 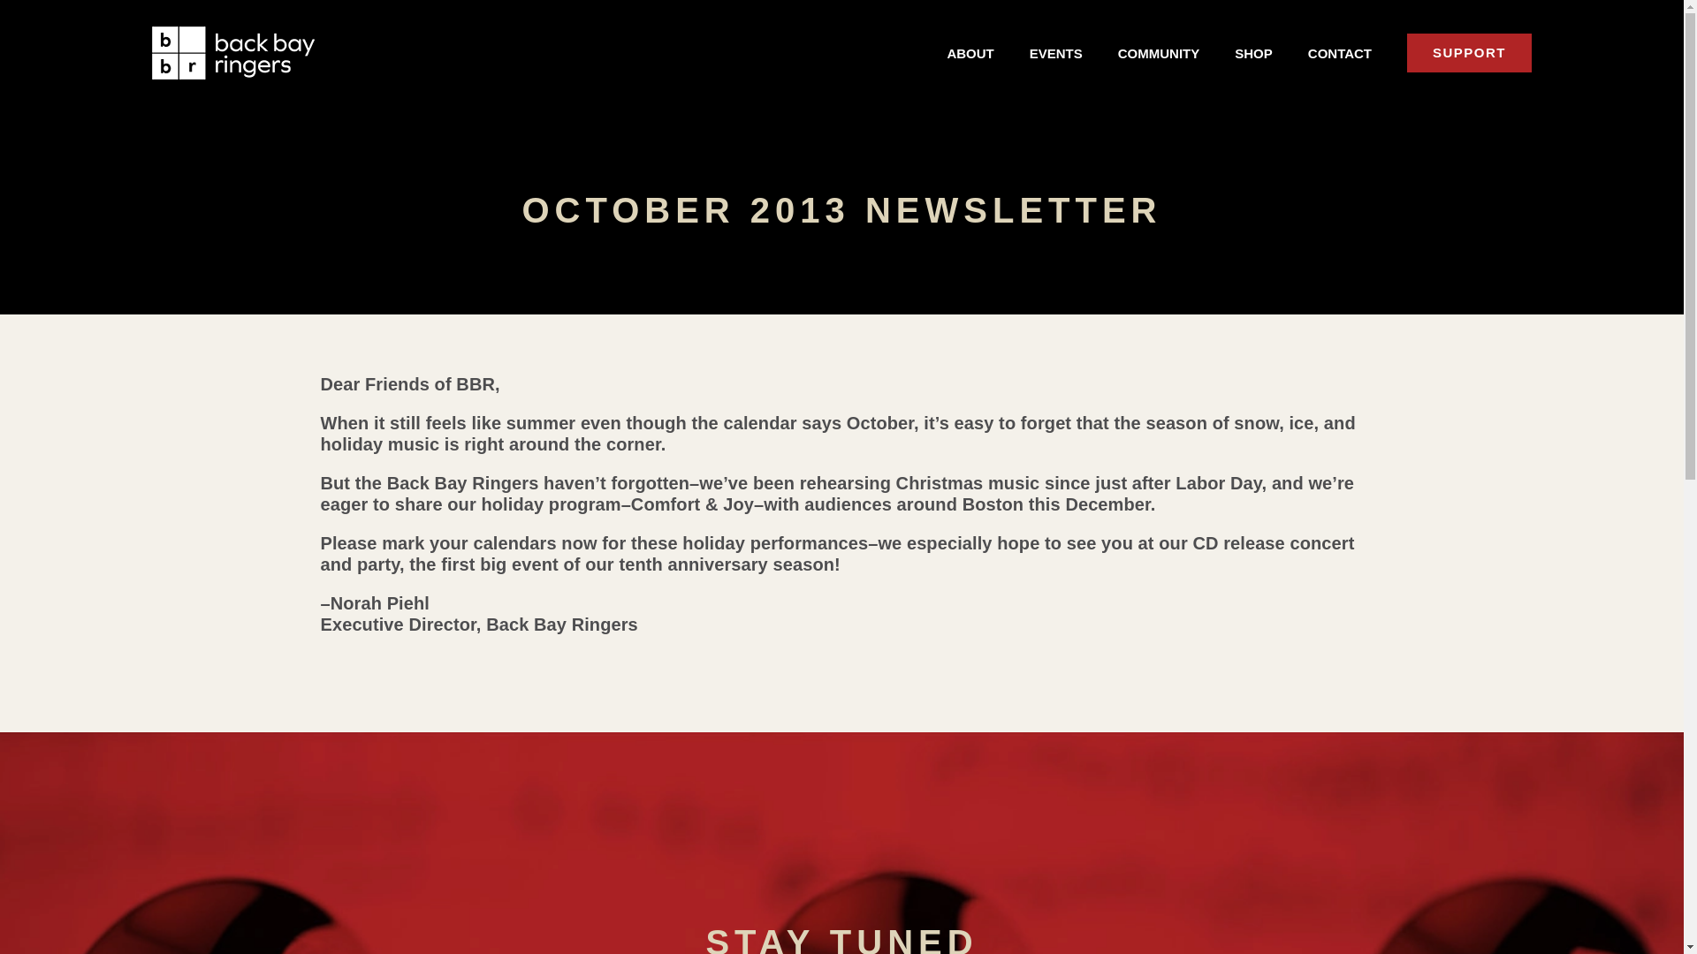 What do you see at coordinates (1253, 53) in the screenshot?
I see `SHOP` at bounding box center [1253, 53].